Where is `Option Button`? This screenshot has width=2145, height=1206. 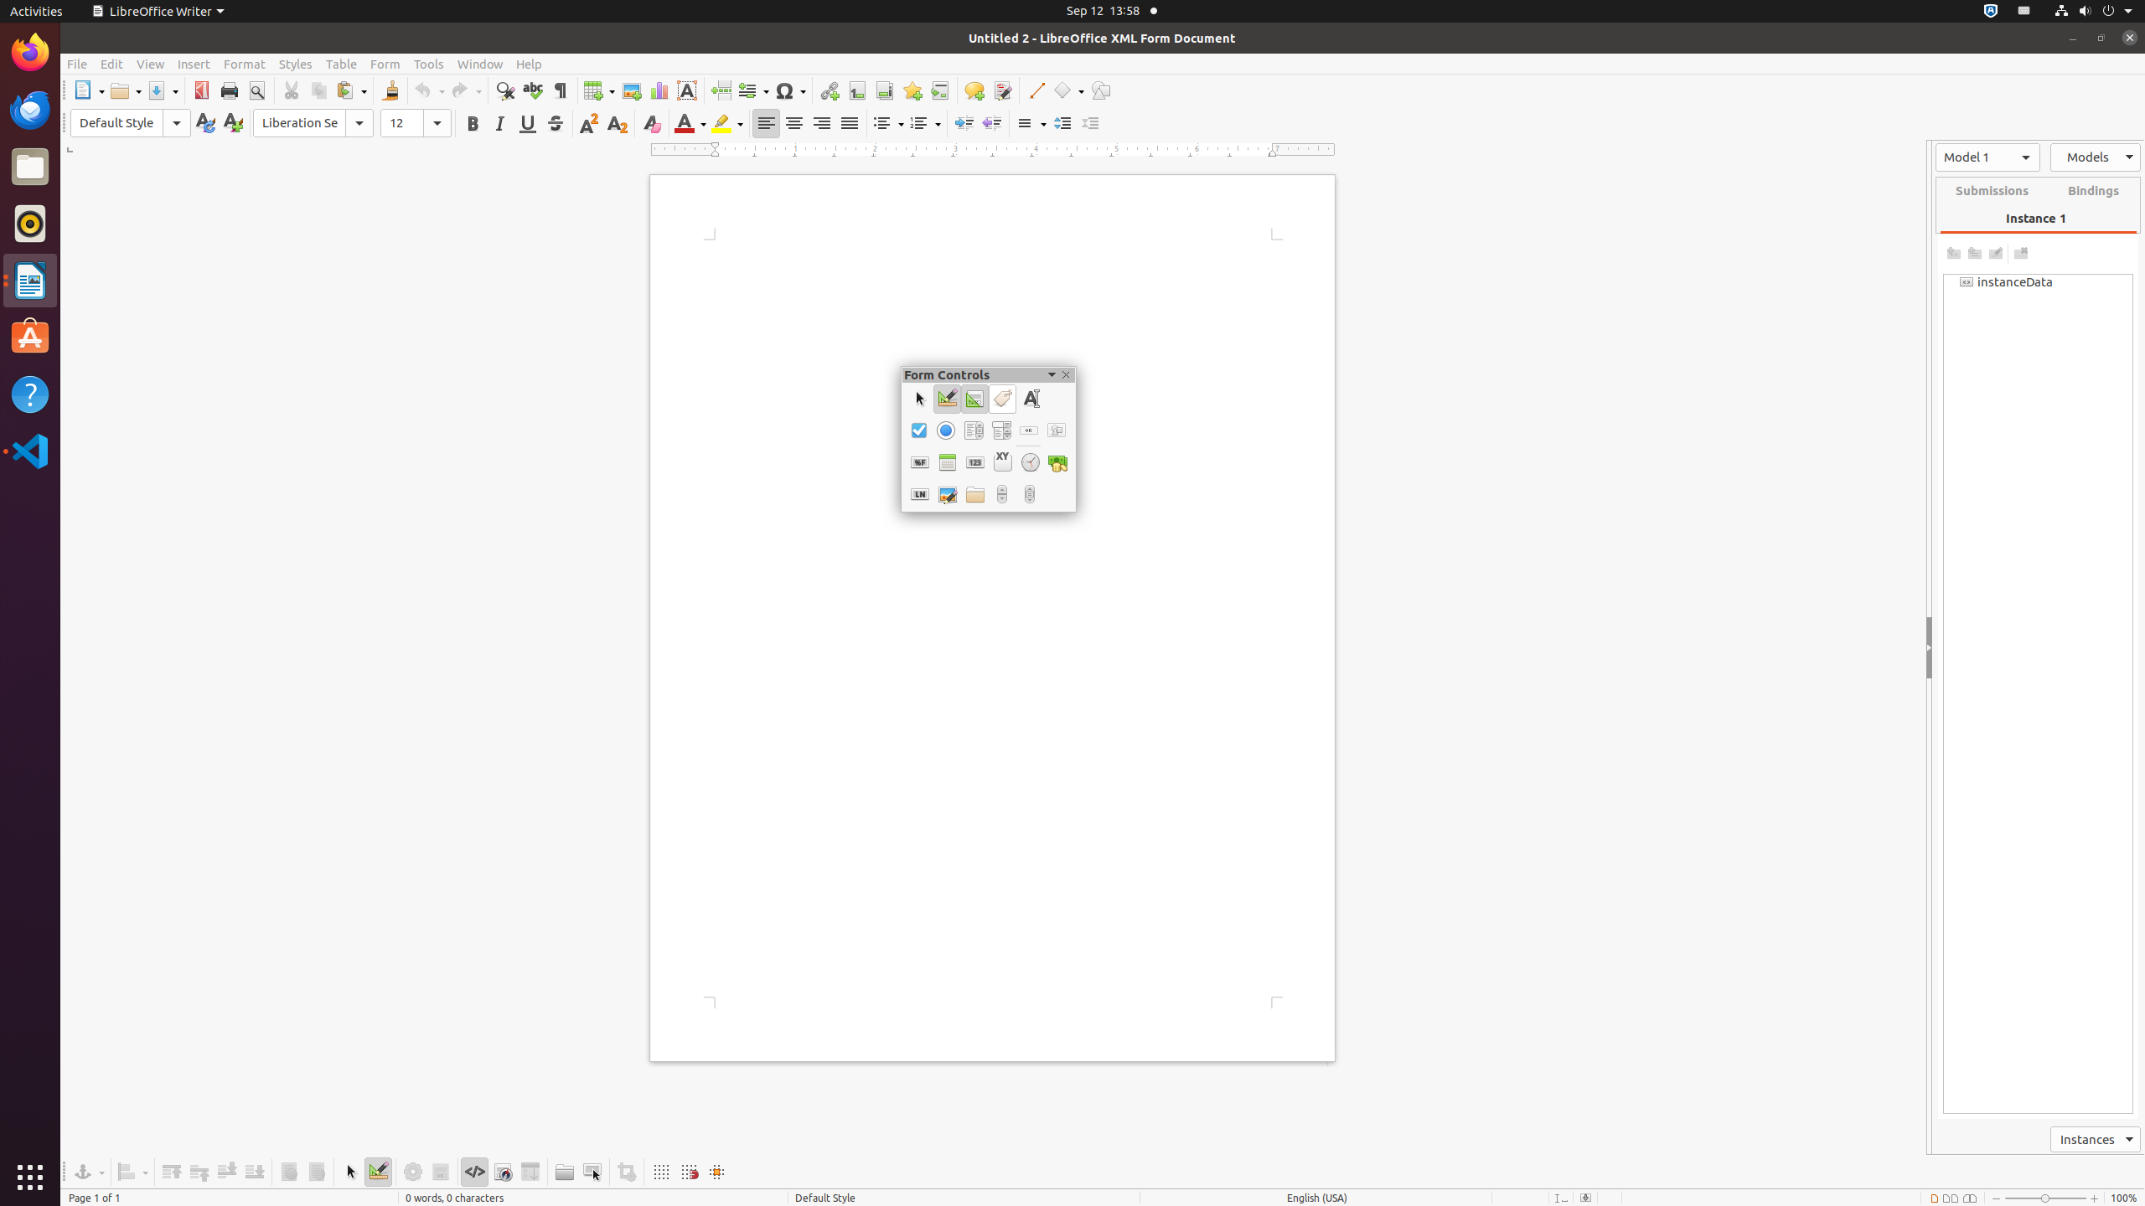 Option Button is located at coordinates (945, 430).